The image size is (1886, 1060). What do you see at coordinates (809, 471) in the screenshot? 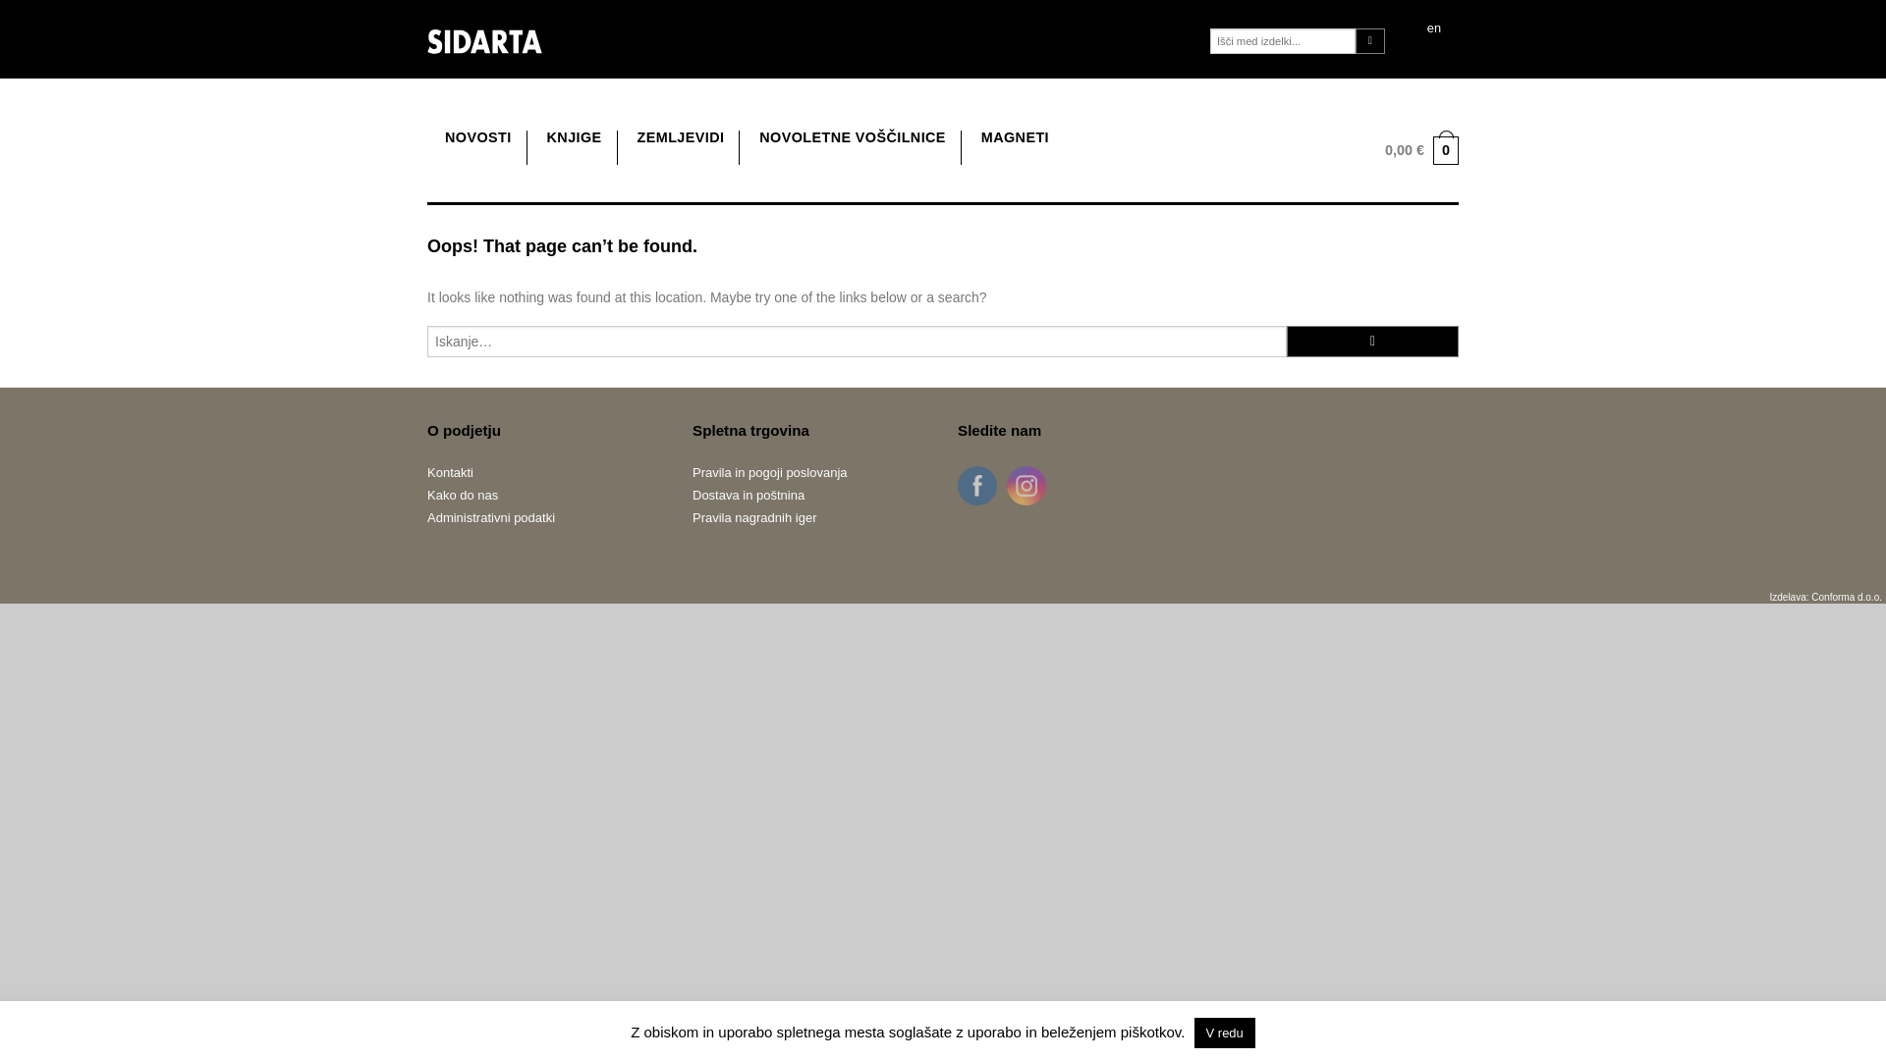
I see `Pravila in pogoji poslovanja` at bounding box center [809, 471].